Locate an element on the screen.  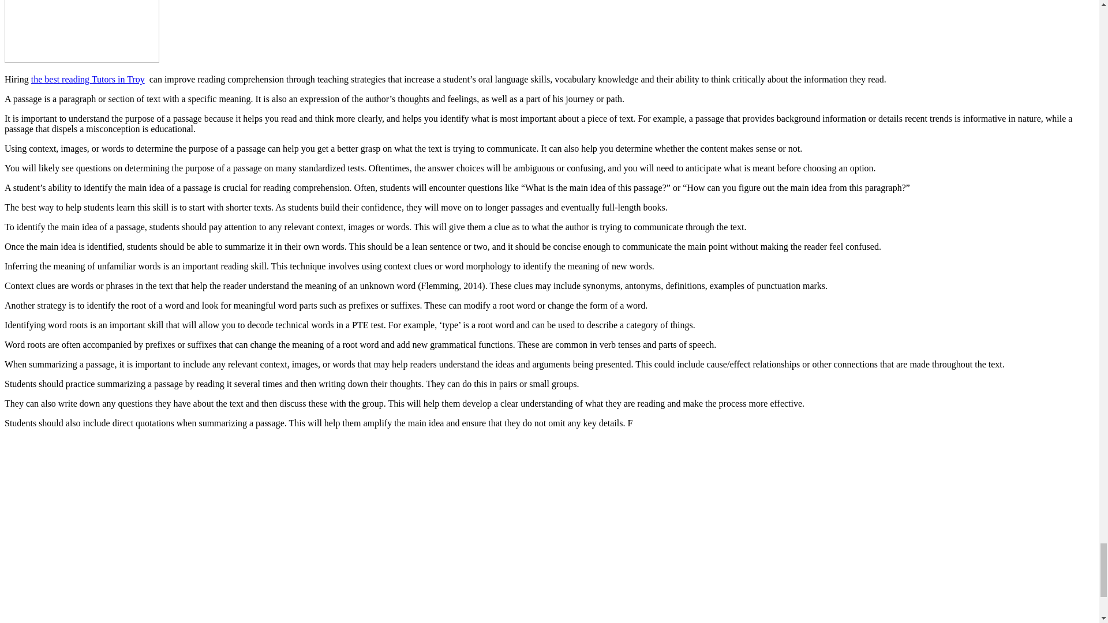
YouTube video player is located at coordinates (166, 528).